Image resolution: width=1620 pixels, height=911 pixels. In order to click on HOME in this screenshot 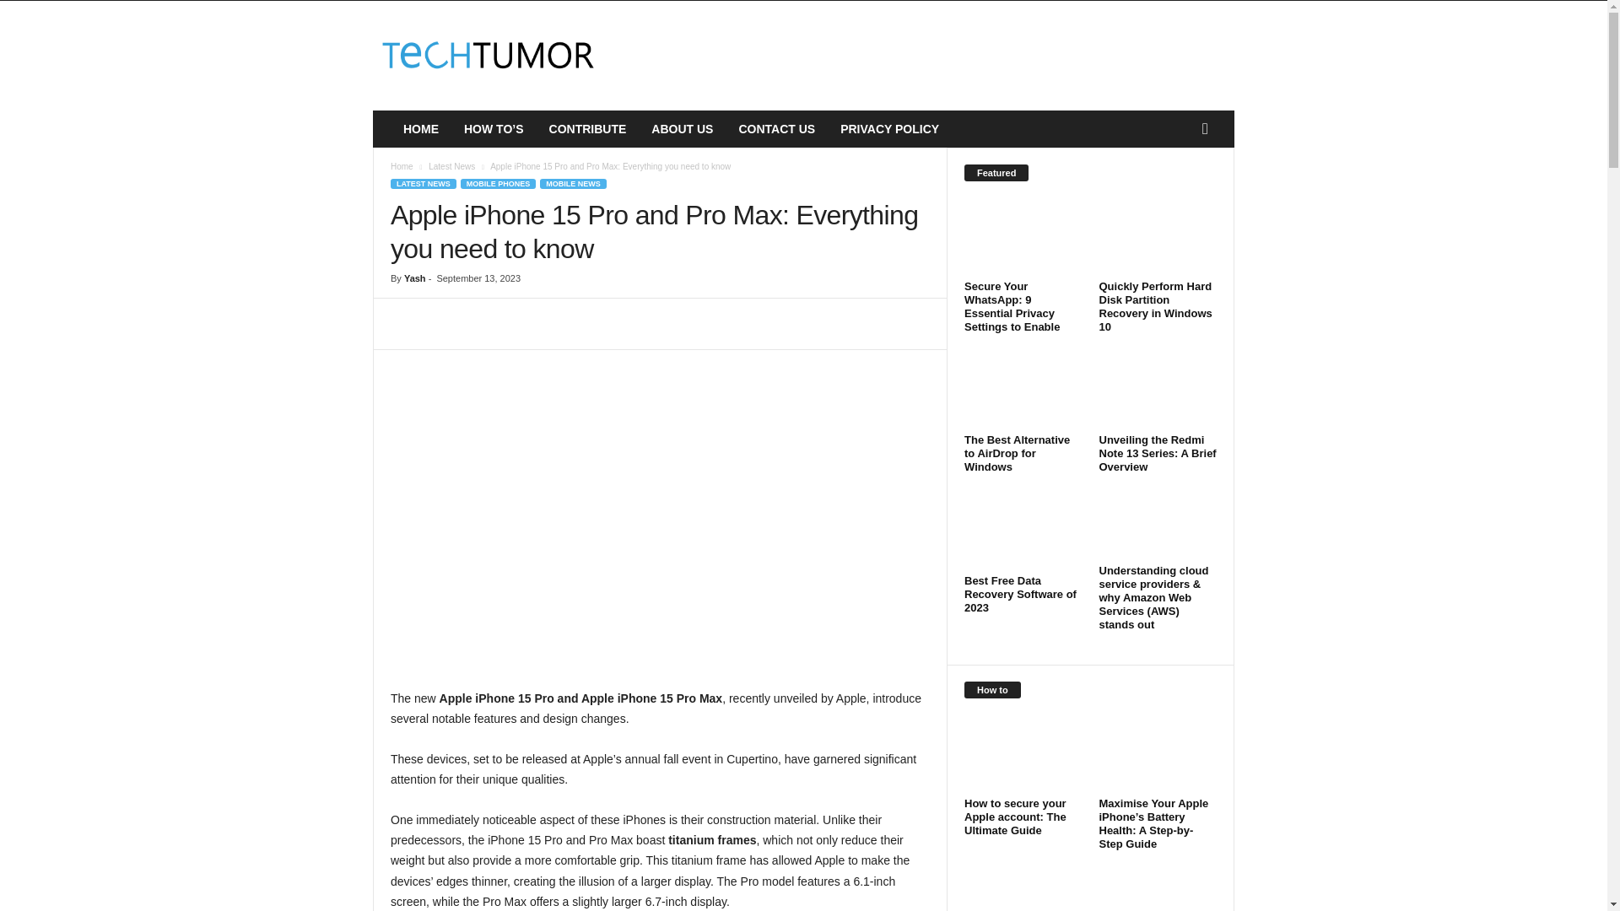, I will do `click(420, 128)`.